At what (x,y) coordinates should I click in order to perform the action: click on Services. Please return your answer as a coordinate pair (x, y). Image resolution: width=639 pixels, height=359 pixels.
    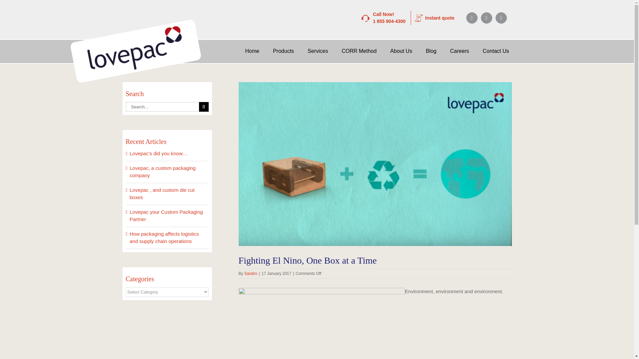
    Looking at the image, I should click on (359, 51).